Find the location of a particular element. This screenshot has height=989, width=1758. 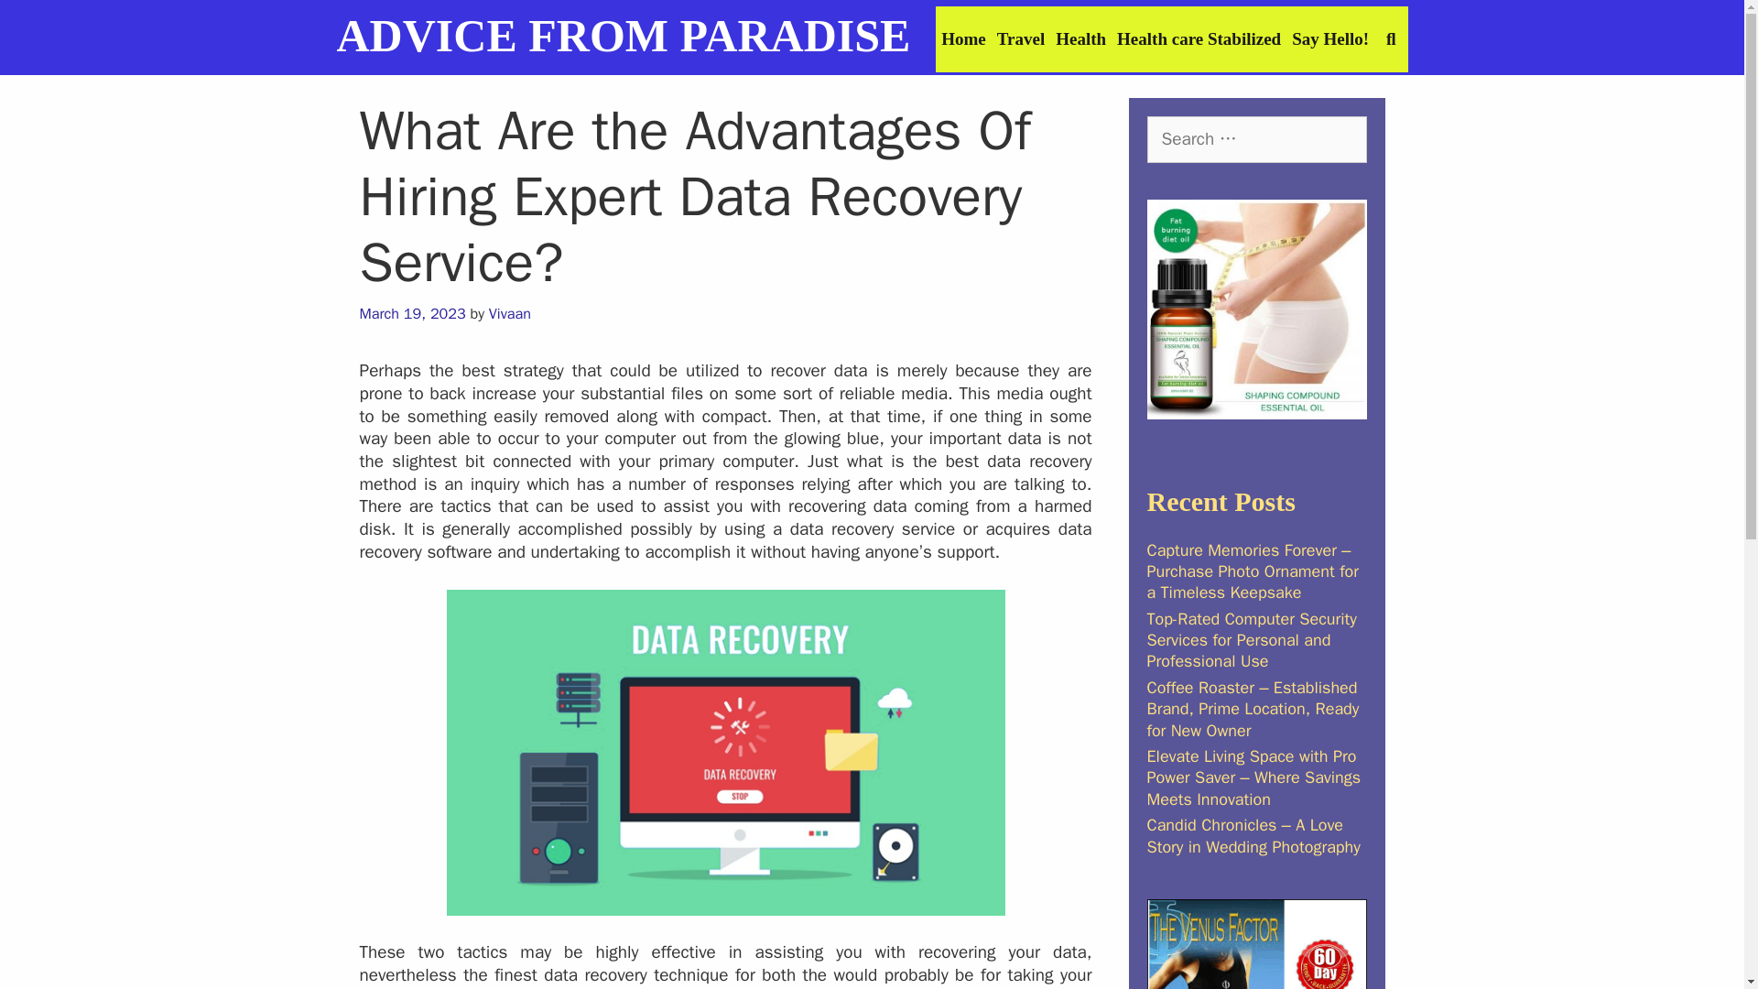

Search is located at coordinates (1391, 38).